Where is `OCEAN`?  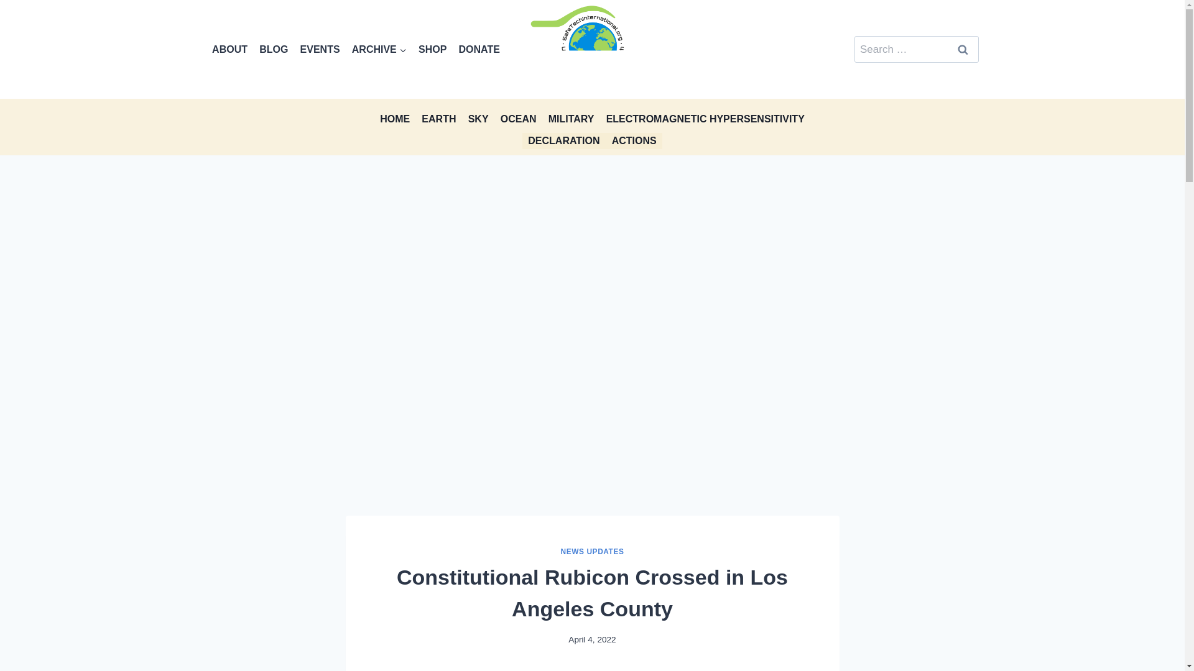
OCEAN is located at coordinates (517, 118).